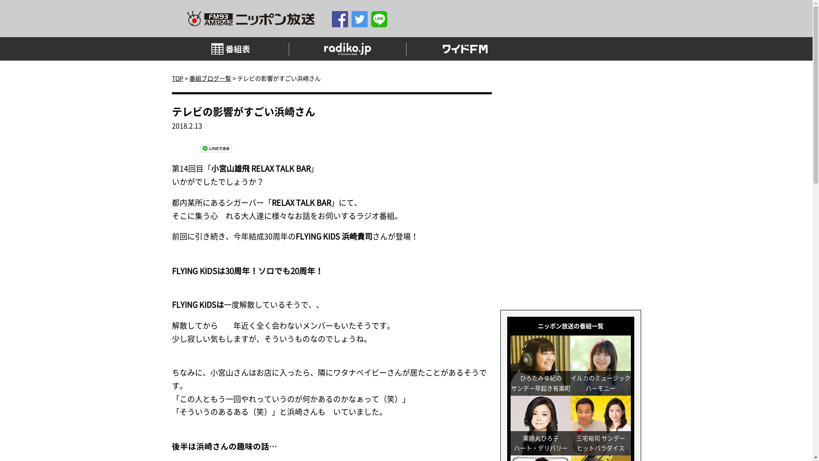 This screenshot has width=819, height=461. I want to click on Advertisement, so click(571, 135).